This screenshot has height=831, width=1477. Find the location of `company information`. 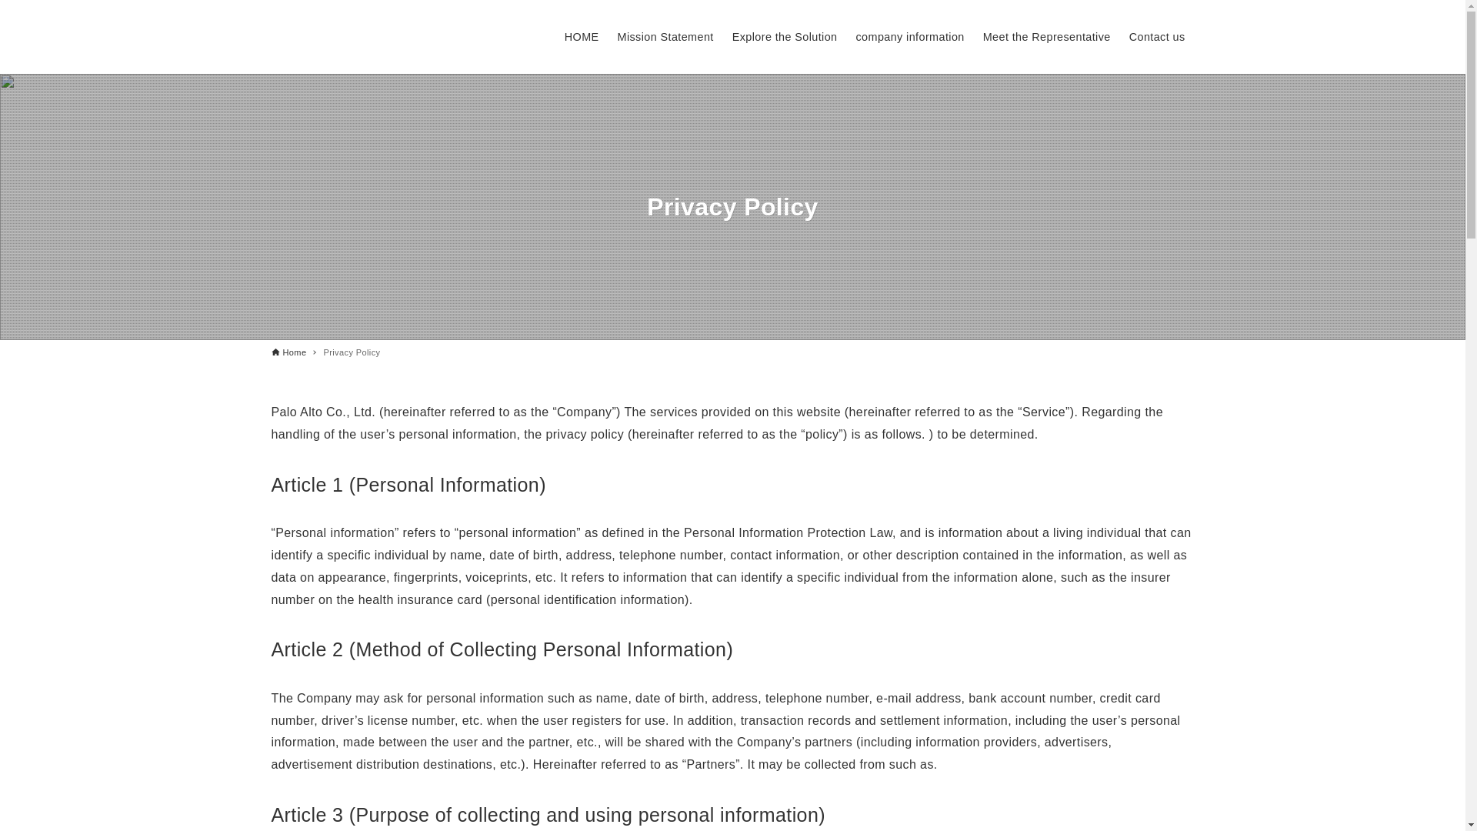

company information is located at coordinates (909, 37).